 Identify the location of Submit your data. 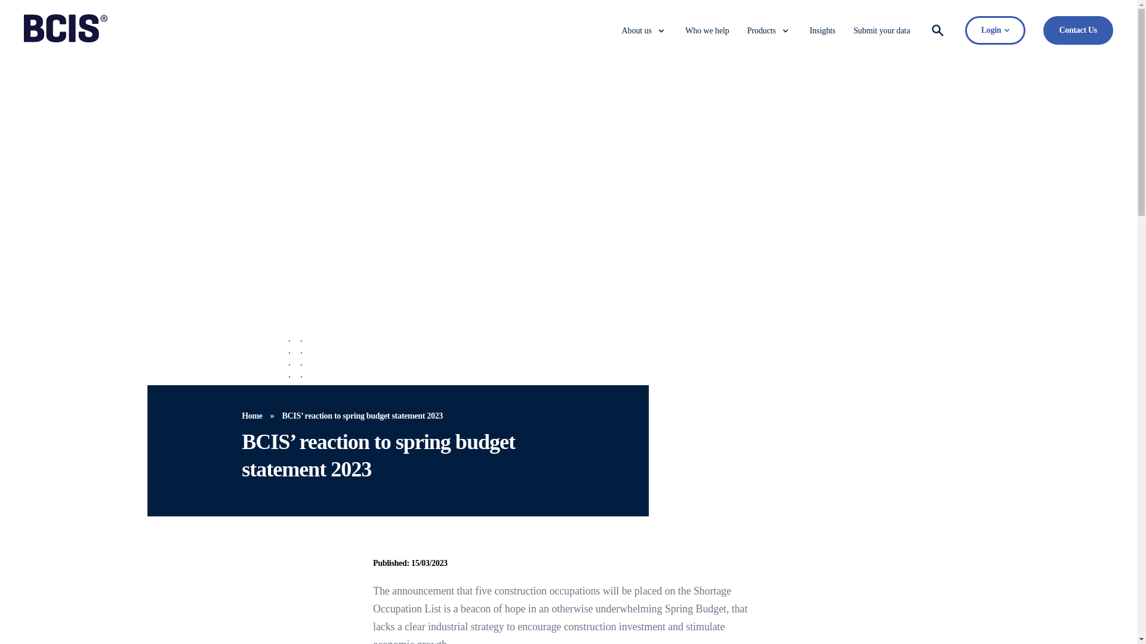
(882, 31).